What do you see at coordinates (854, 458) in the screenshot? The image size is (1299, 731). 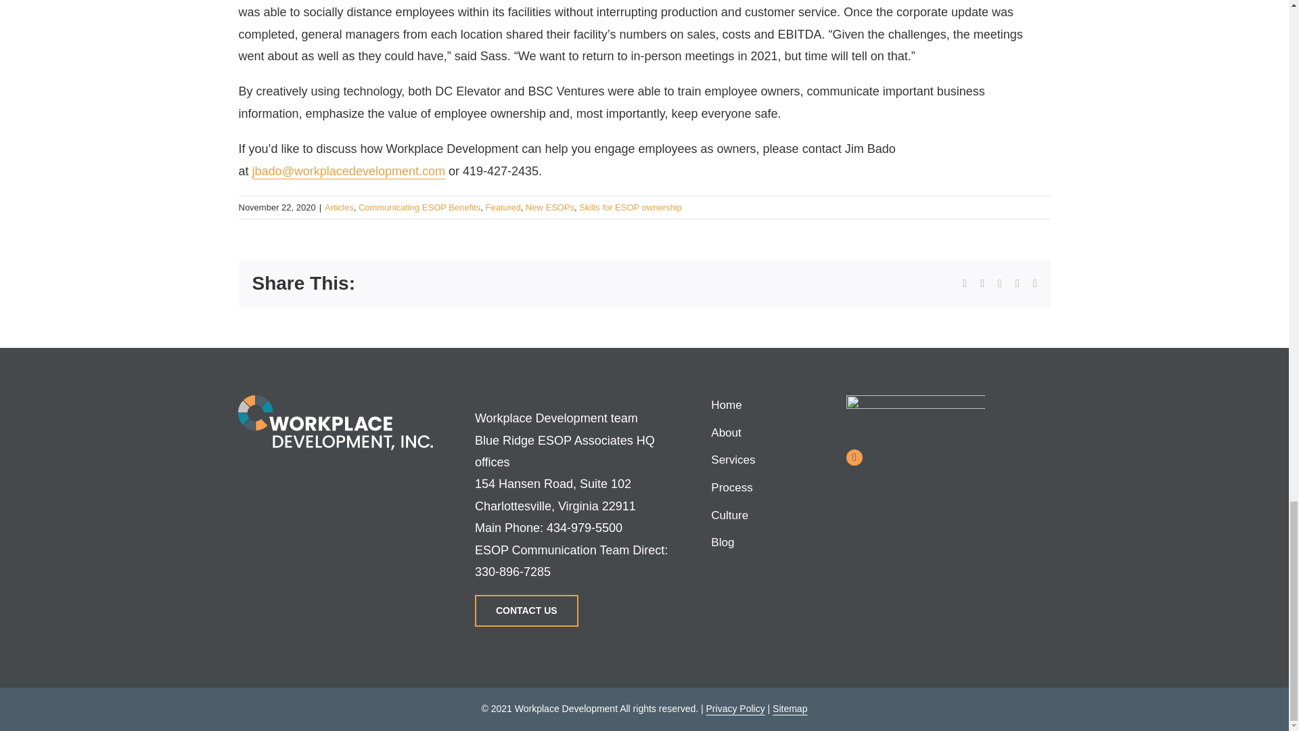 I see `LinkedIn` at bounding box center [854, 458].